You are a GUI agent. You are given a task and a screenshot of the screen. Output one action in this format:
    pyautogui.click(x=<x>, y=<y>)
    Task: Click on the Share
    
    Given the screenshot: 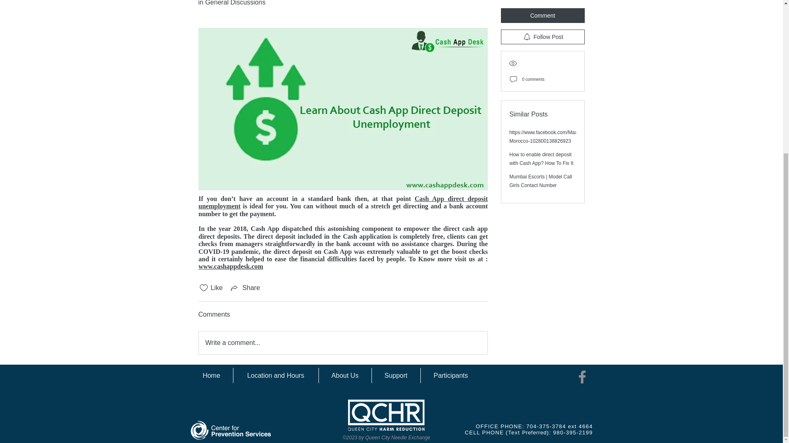 What is the action you would take?
    pyautogui.click(x=245, y=288)
    